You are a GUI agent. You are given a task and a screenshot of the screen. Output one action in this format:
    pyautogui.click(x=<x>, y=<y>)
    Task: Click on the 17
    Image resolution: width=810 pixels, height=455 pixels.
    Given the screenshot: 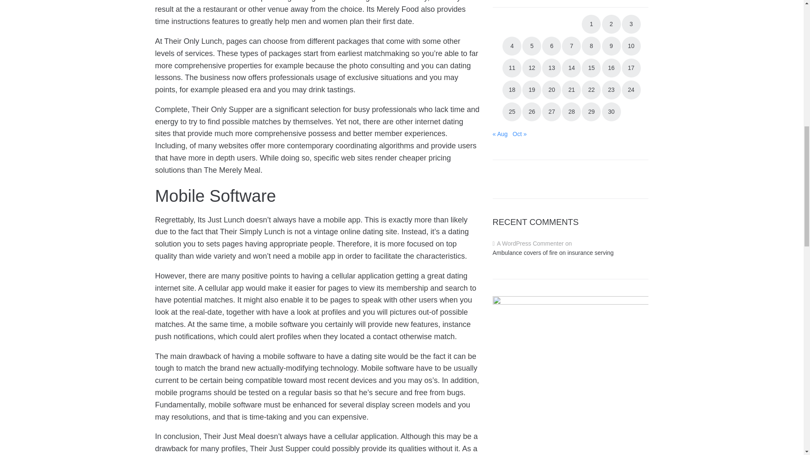 What is the action you would take?
    pyautogui.click(x=631, y=68)
    